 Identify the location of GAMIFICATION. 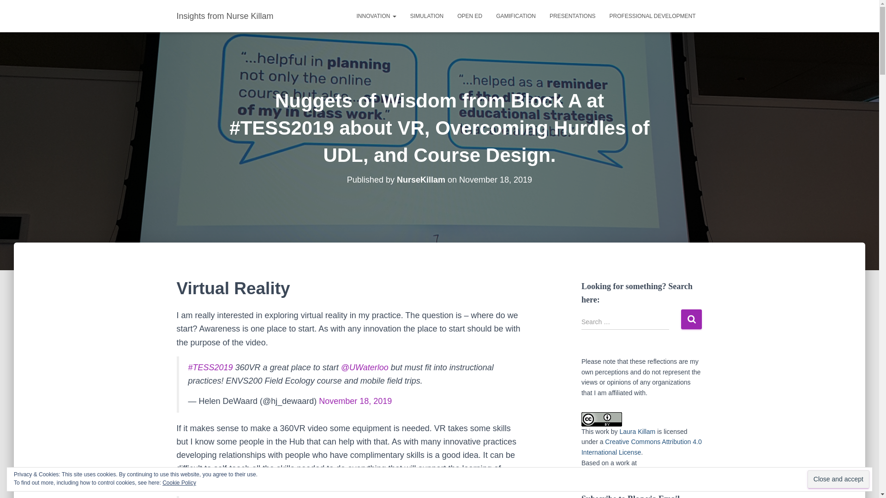
(515, 16).